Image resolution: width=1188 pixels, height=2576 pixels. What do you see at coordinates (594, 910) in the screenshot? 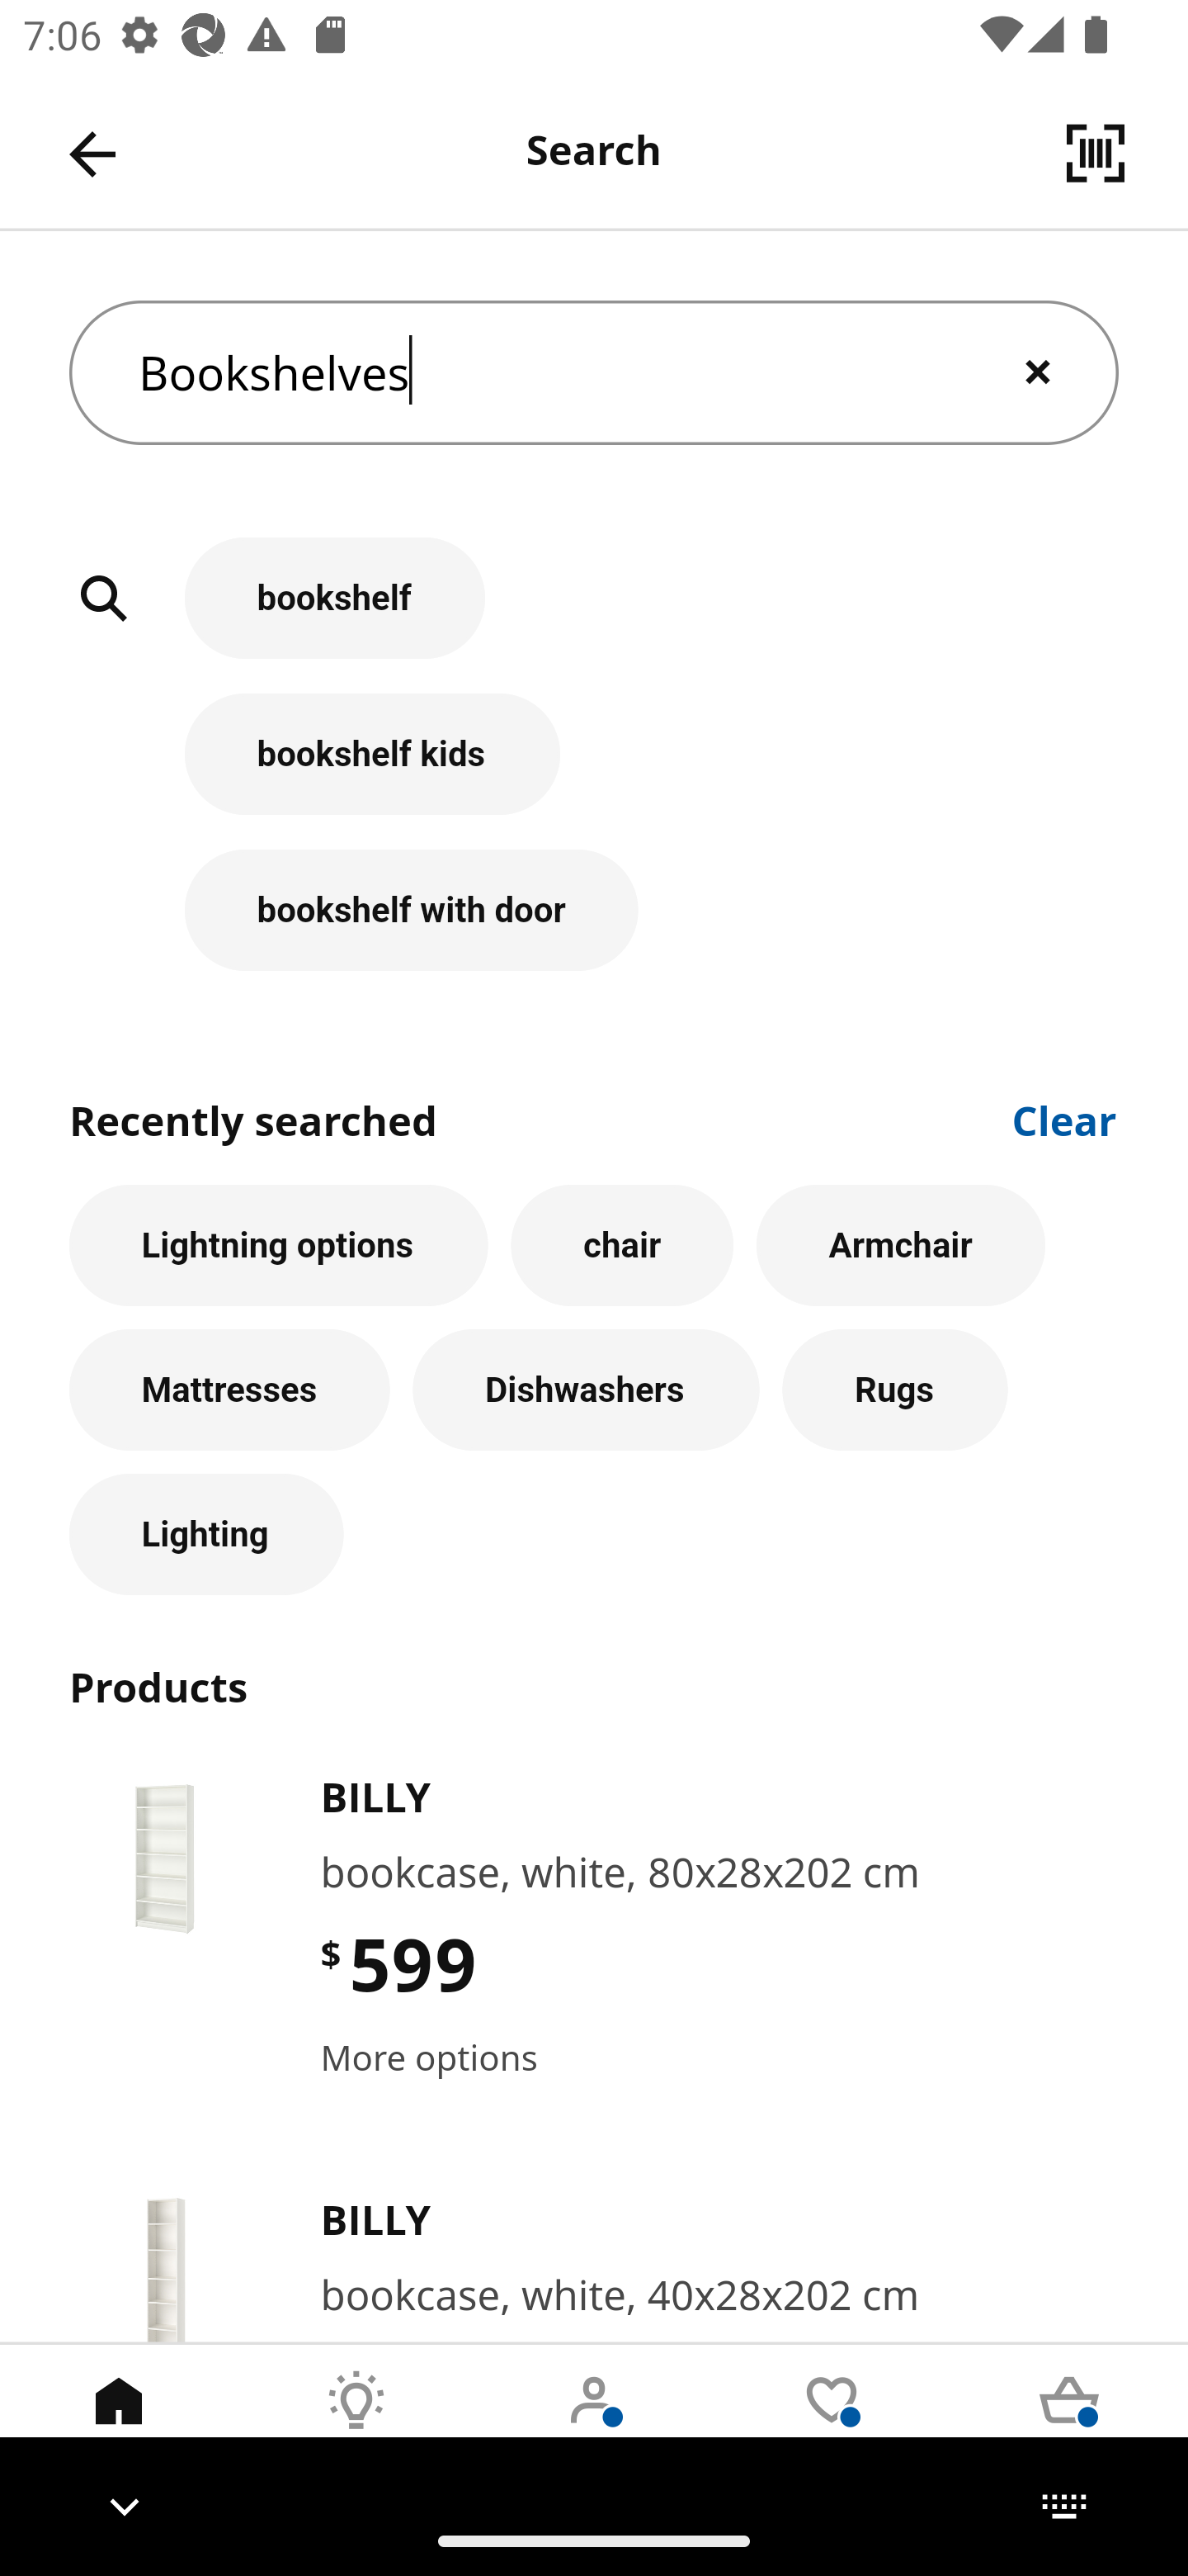
I see `bookshelf with door` at bounding box center [594, 910].